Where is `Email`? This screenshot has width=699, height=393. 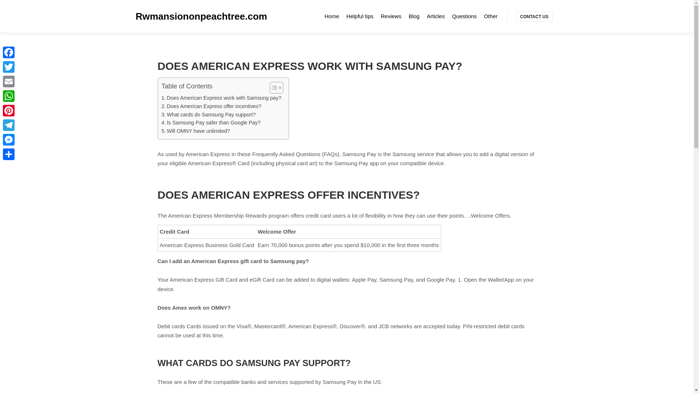
Email is located at coordinates (9, 82).